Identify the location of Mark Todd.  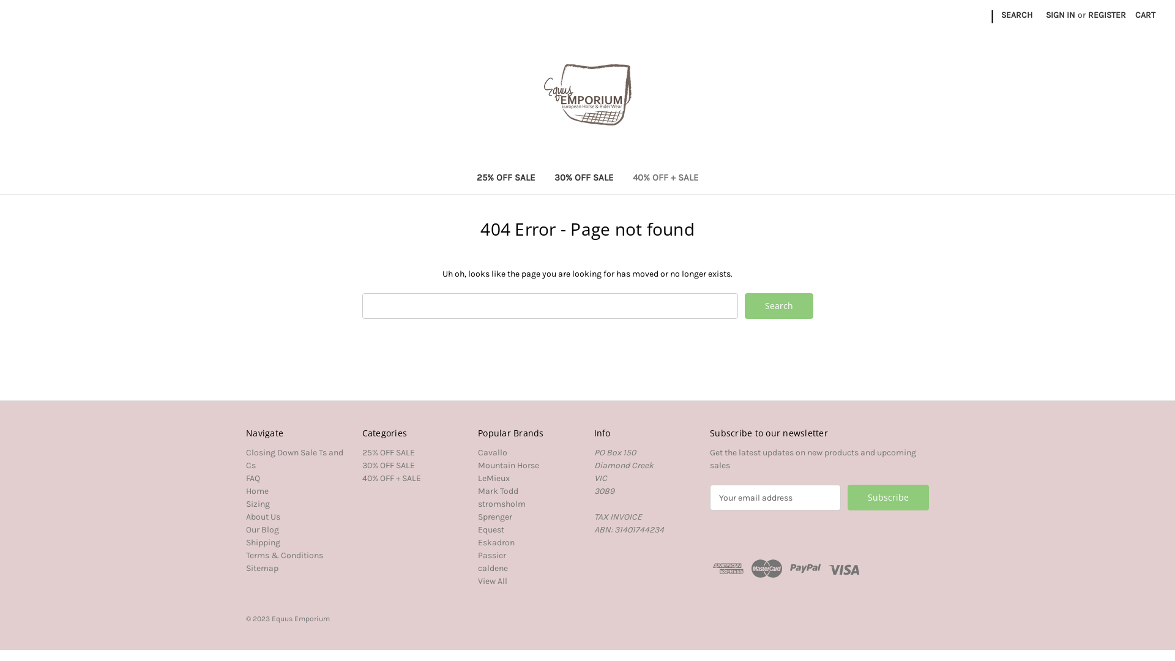
(498, 491).